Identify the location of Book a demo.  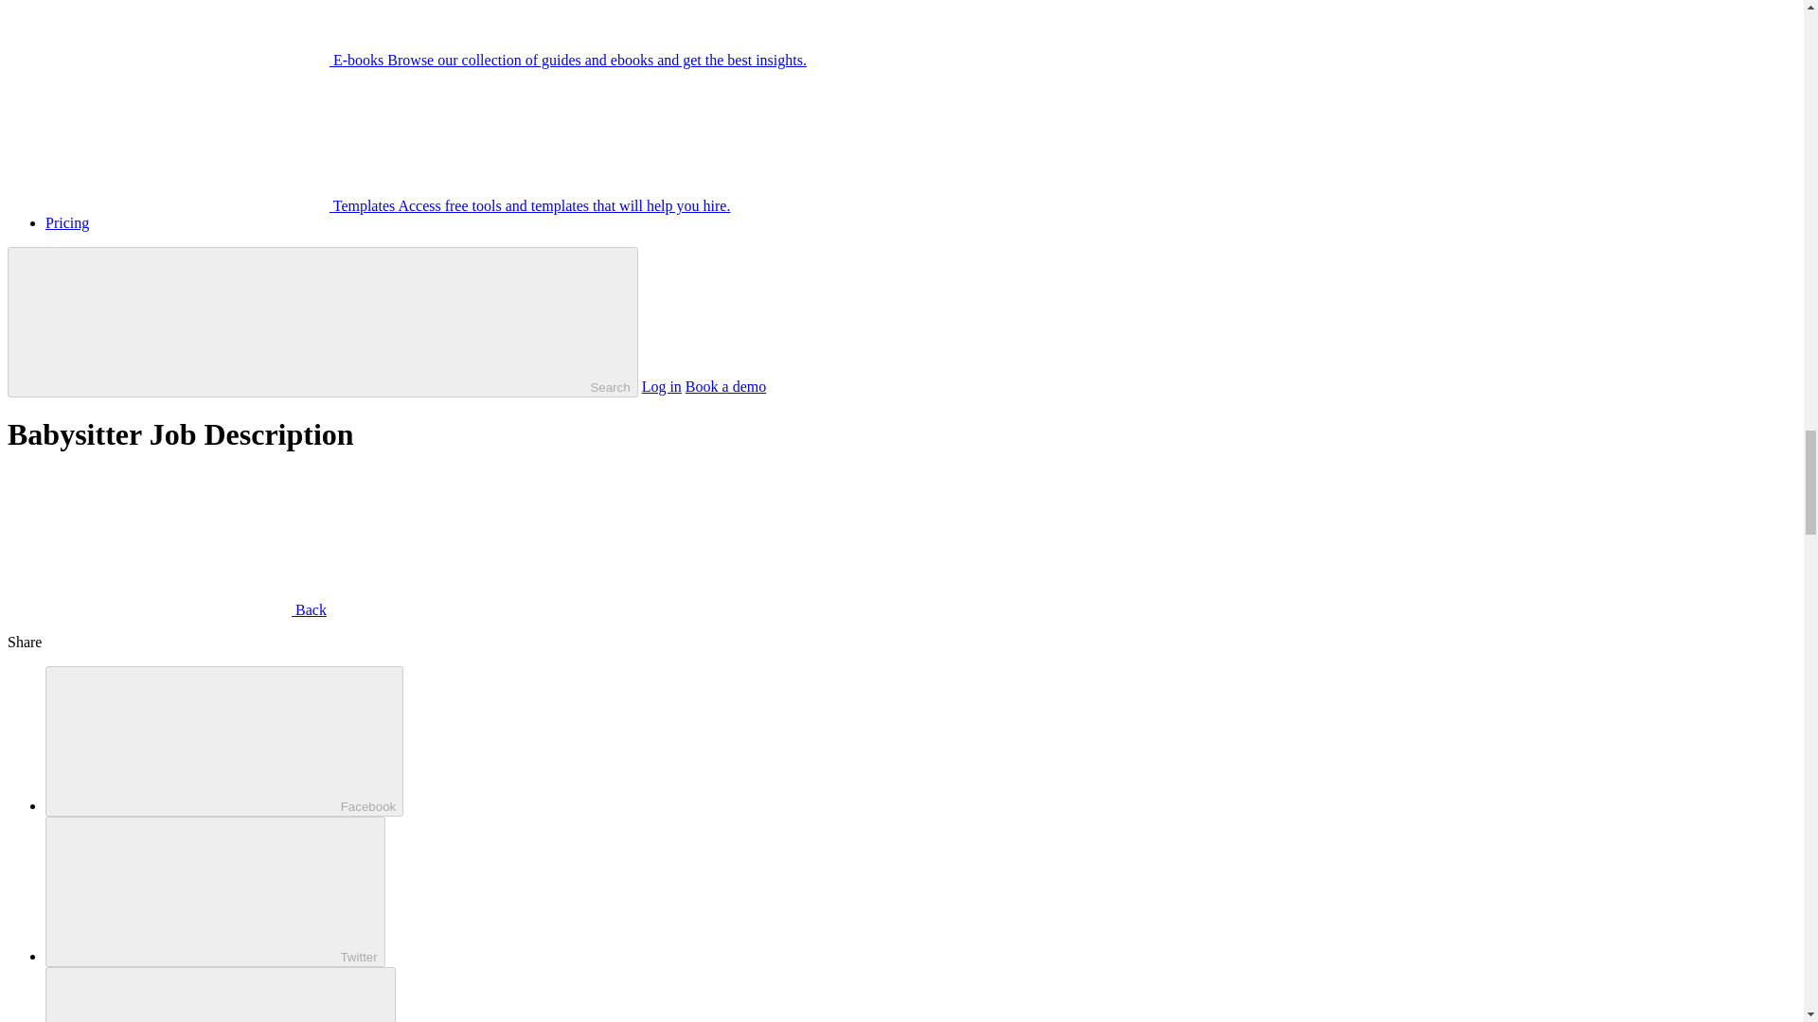
(725, 386).